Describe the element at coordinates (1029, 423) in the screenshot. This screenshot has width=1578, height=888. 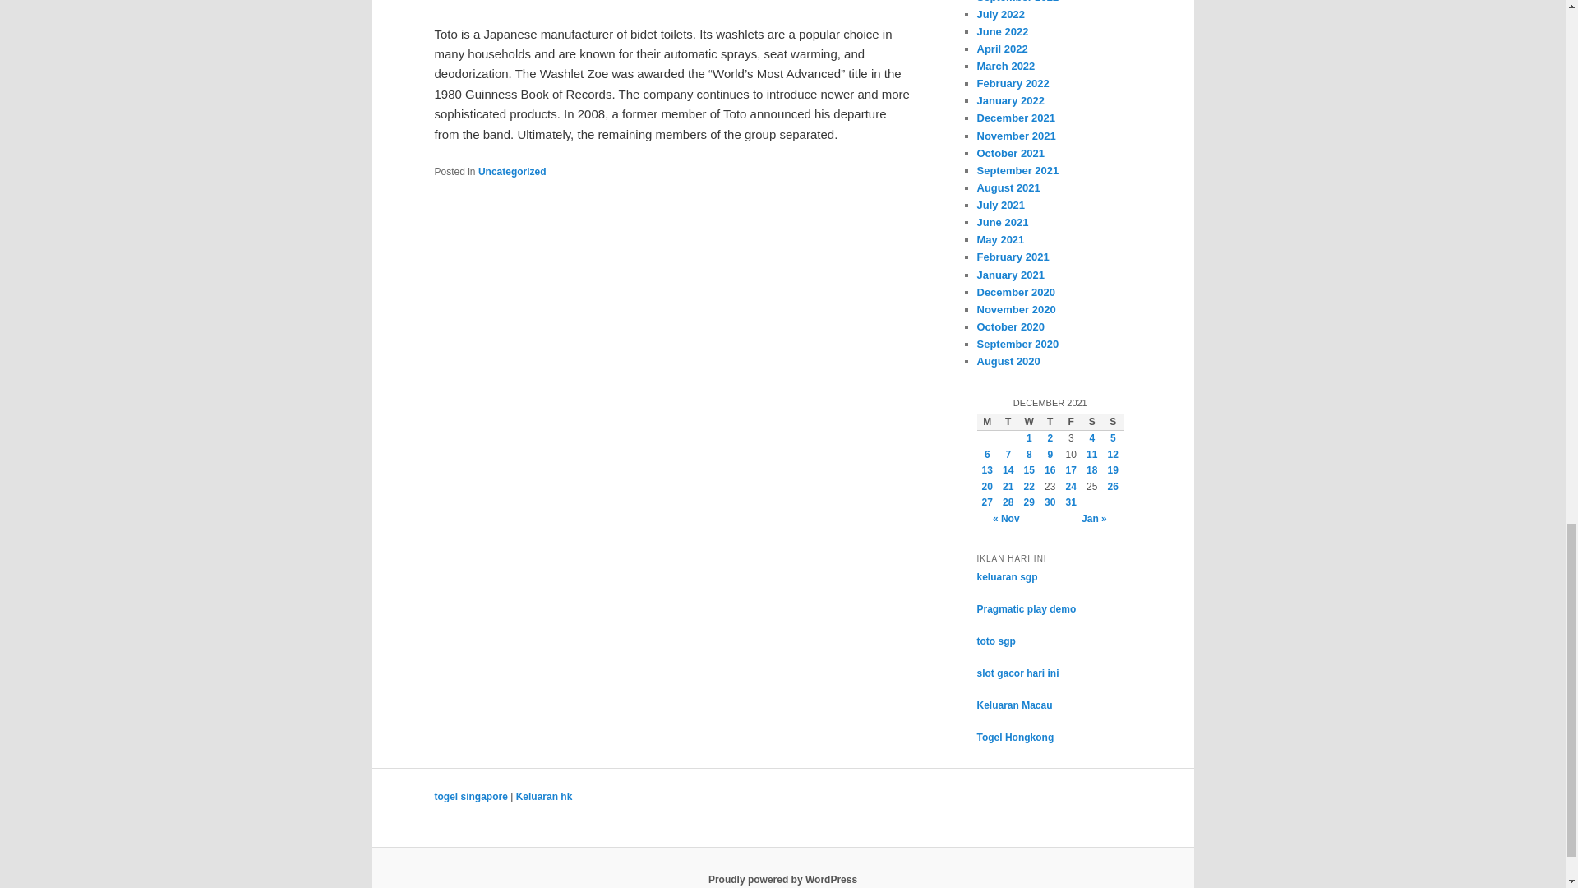
I see `Wednesday` at that location.